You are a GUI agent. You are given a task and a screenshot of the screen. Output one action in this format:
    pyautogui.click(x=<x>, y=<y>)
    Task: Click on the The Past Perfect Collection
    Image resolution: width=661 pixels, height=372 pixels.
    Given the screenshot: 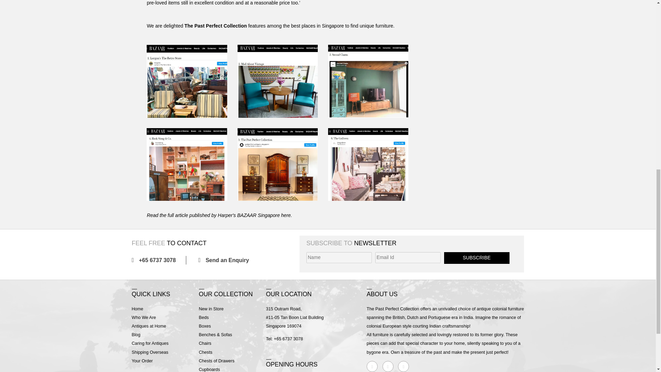 What is the action you would take?
    pyautogui.click(x=216, y=25)
    